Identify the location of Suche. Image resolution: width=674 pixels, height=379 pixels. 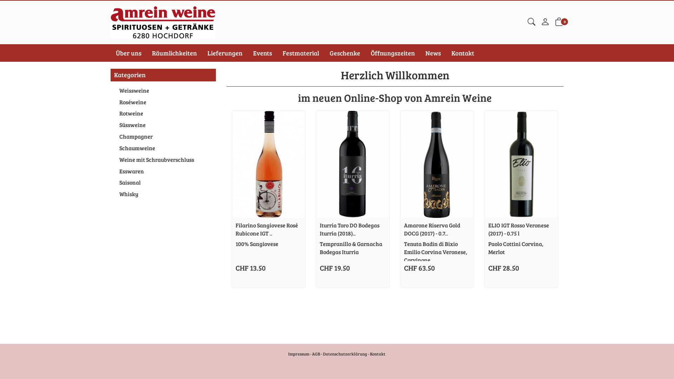
(531, 22).